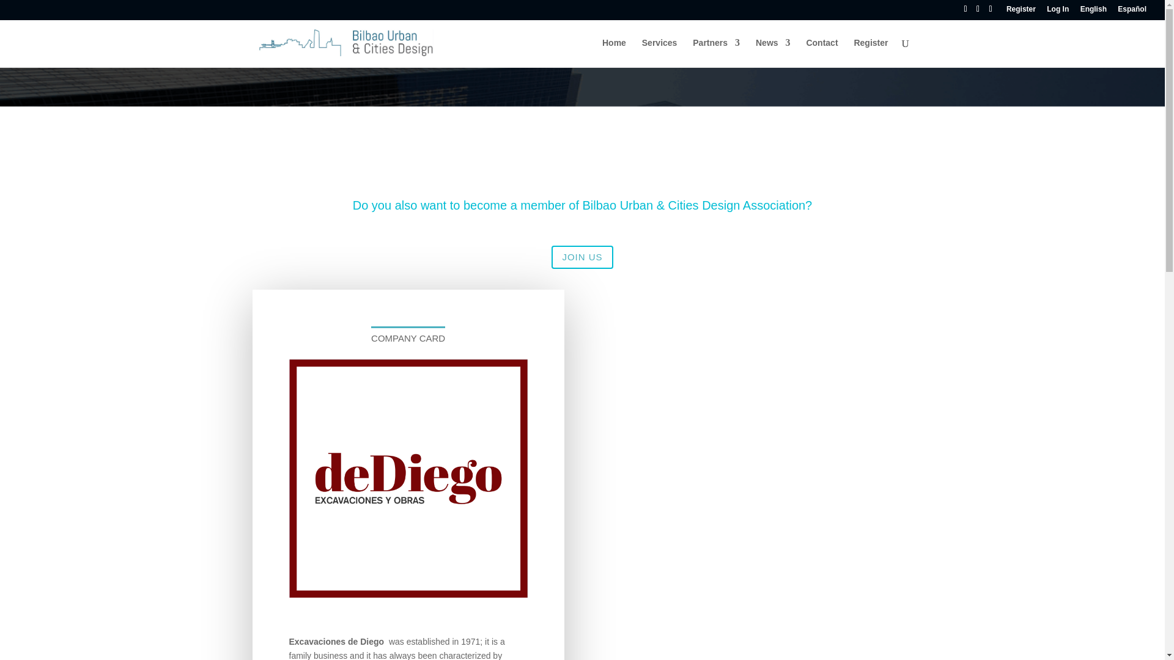  What do you see at coordinates (1058, 12) in the screenshot?
I see `Log In` at bounding box center [1058, 12].